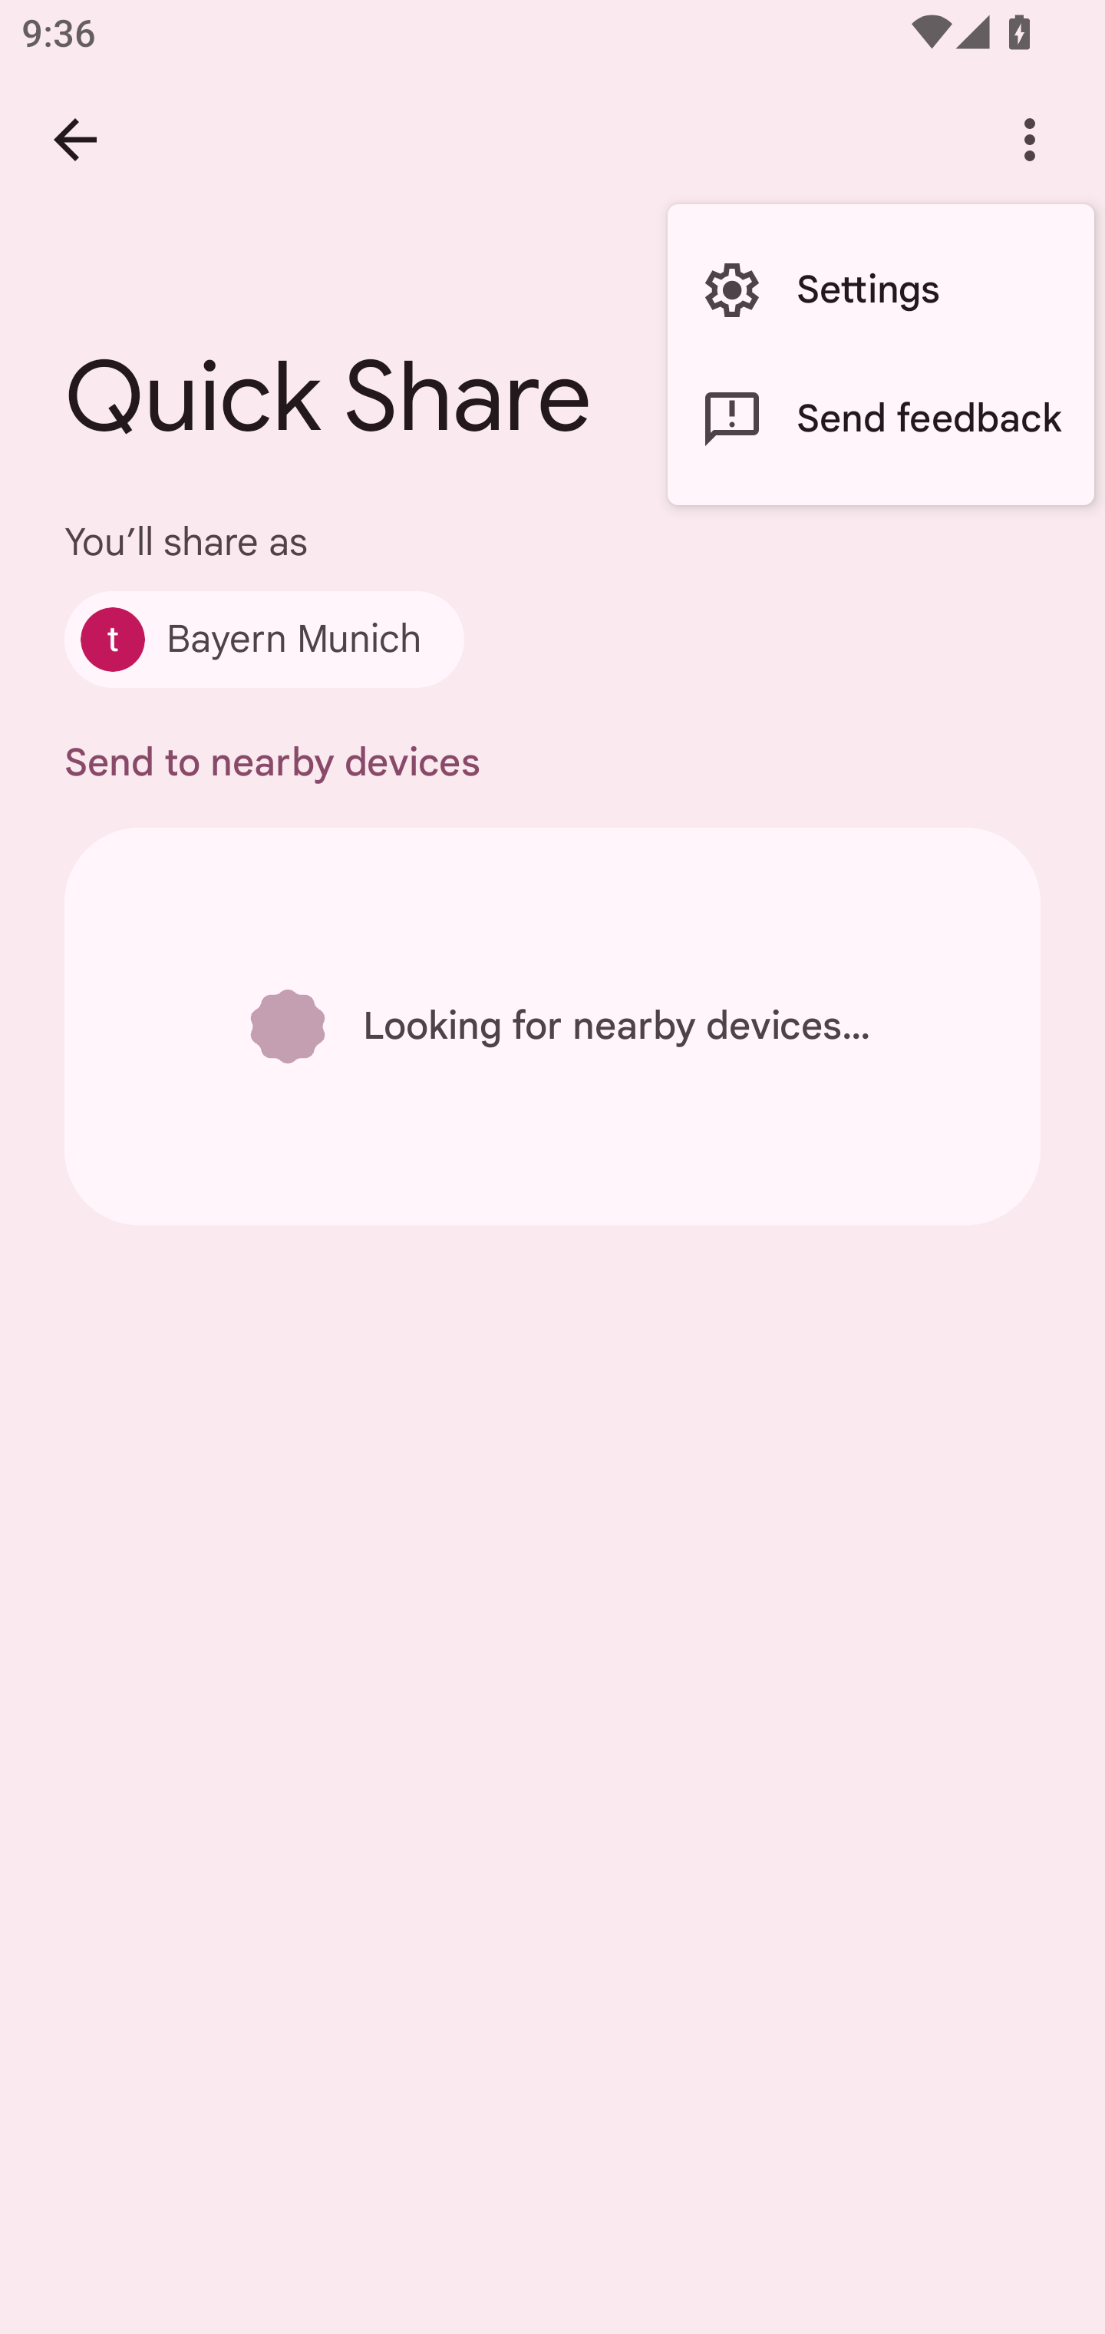 This screenshot has height=2334, width=1105. Describe the element at coordinates (880, 290) in the screenshot. I see `Settings` at that location.